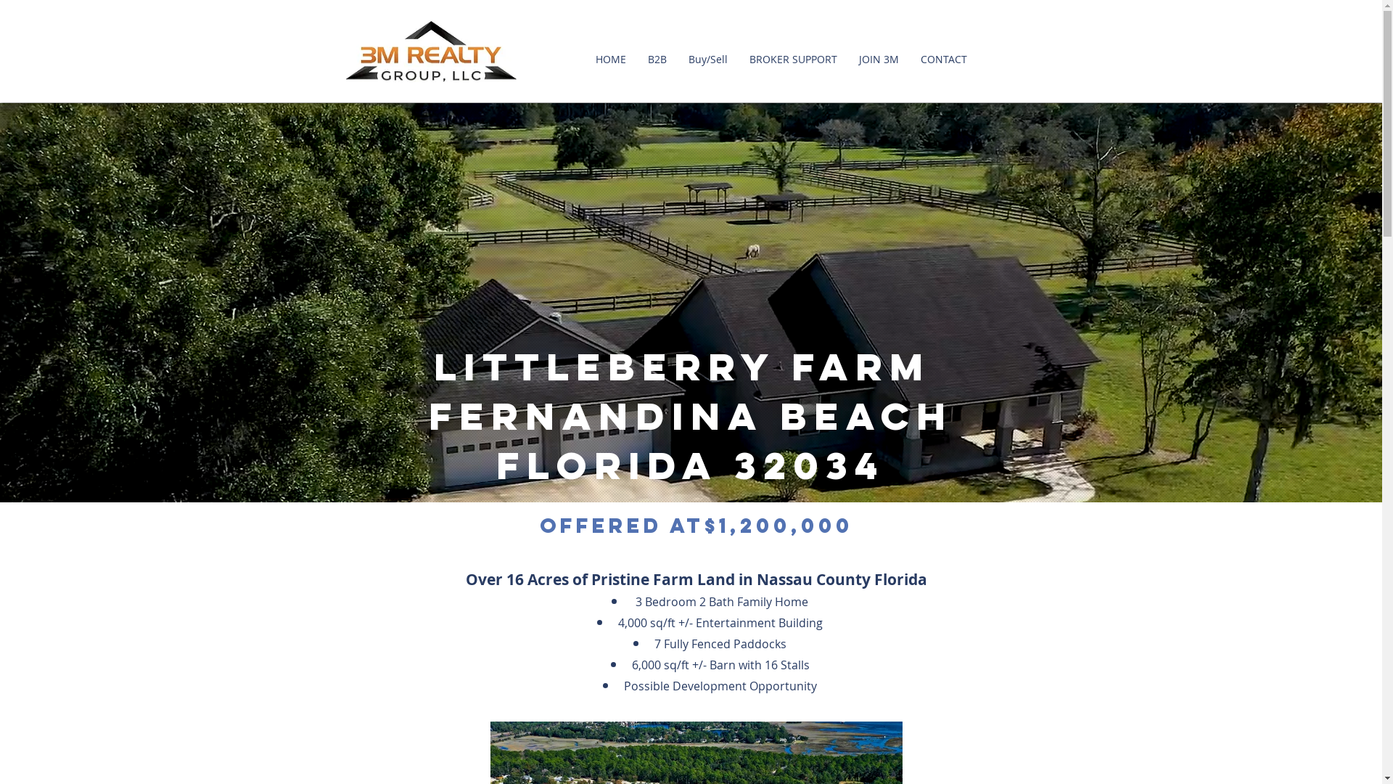 This screenshot has height=784, width=1393. I want to click on B2B, so click(657, 60).